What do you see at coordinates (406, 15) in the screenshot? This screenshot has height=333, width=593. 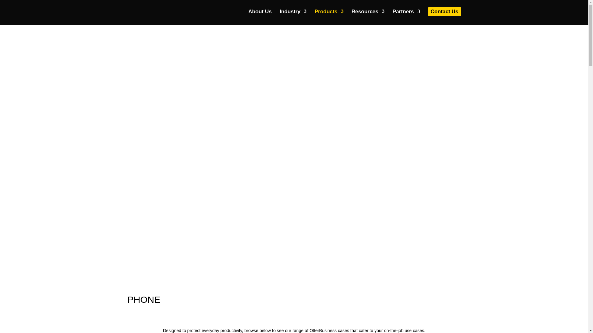 I see `Partners` at bounding box center [406, 15].